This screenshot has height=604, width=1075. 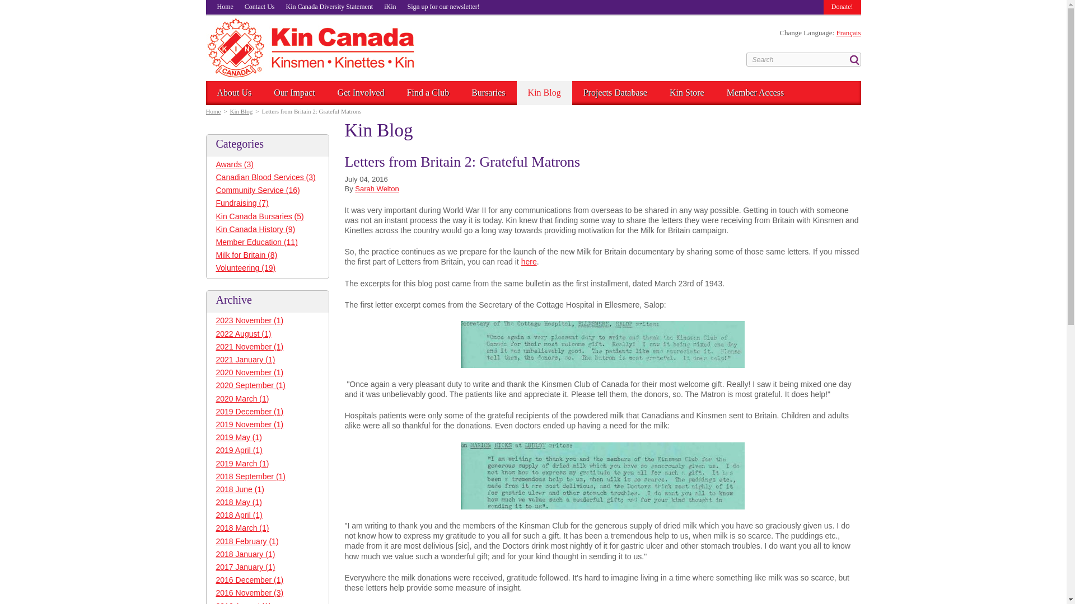 What do you see at coordinates (428, 92) in the screenshot?
I see `Find a Club` at bounding box center [428, 92].